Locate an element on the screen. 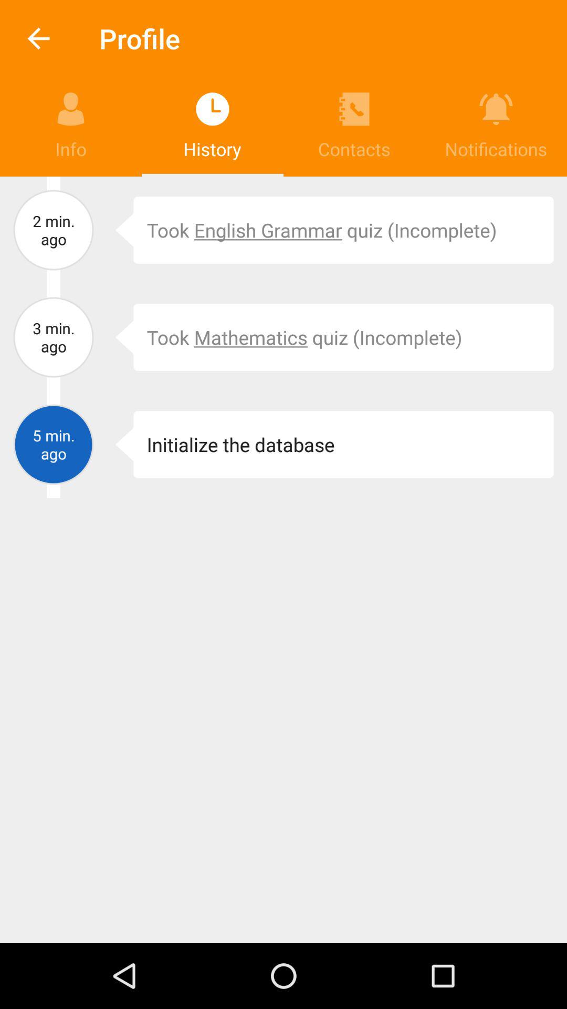 Image resolution: width=567 pixels, height=1009 pixels. select the app to the left of the took english grammar item is located at coordinates (117, 230).